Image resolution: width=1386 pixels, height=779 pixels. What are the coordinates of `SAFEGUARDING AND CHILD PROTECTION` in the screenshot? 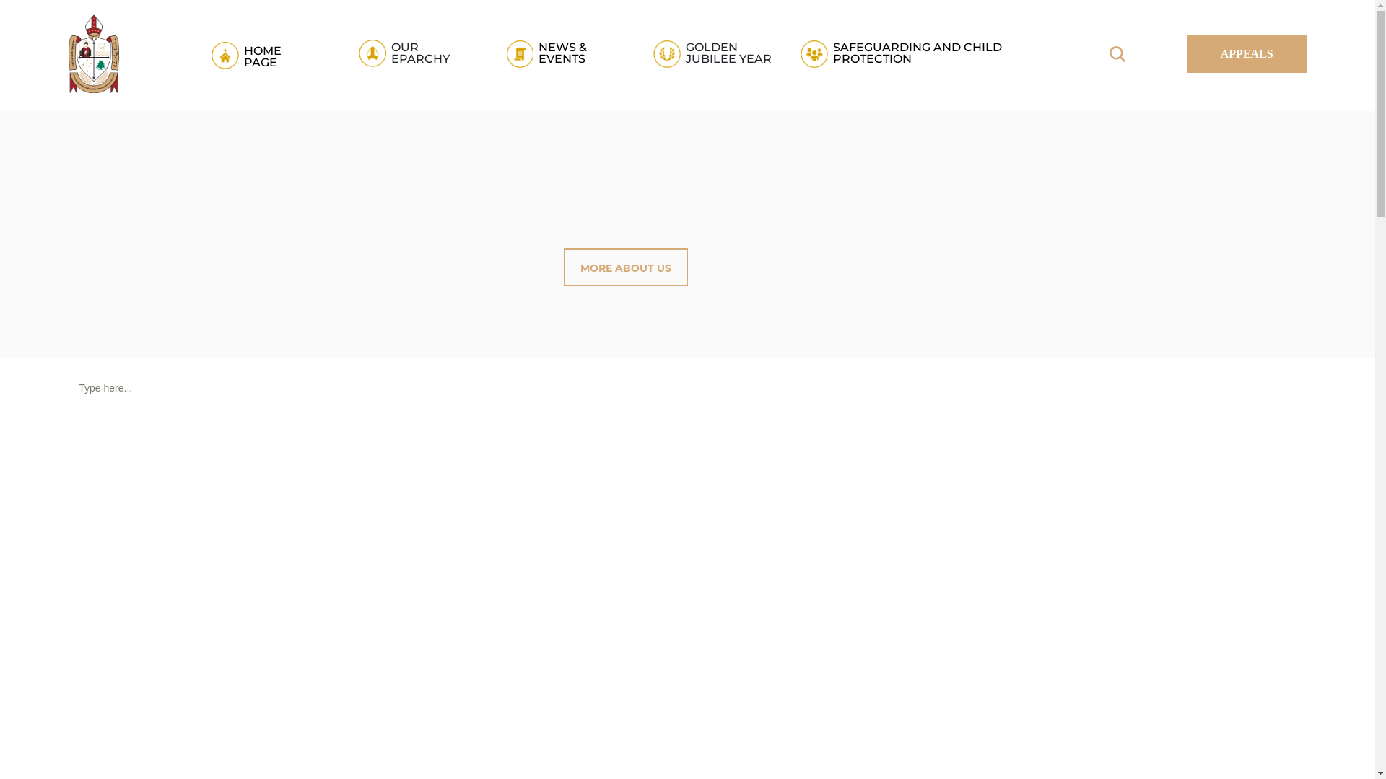 It's located at (909, 53).